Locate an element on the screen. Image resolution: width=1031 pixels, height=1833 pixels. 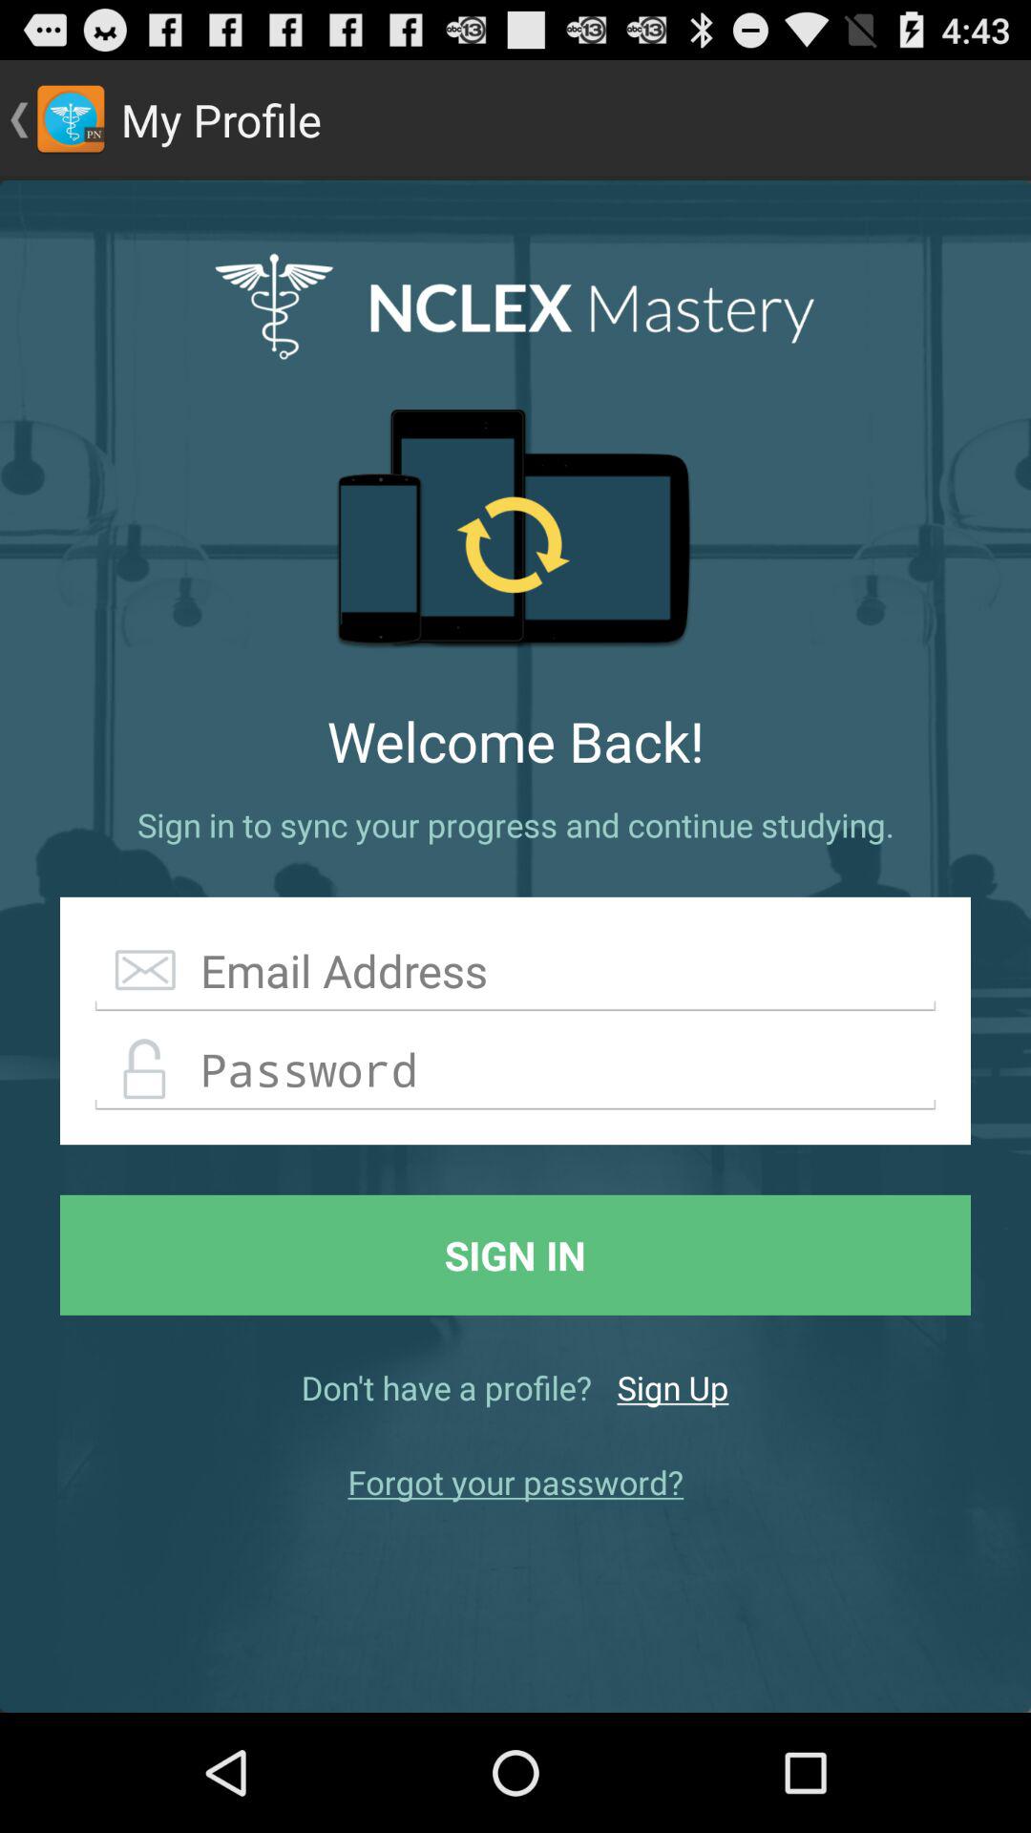
flip until the sign up icon is located at coordinates (672, 1387).